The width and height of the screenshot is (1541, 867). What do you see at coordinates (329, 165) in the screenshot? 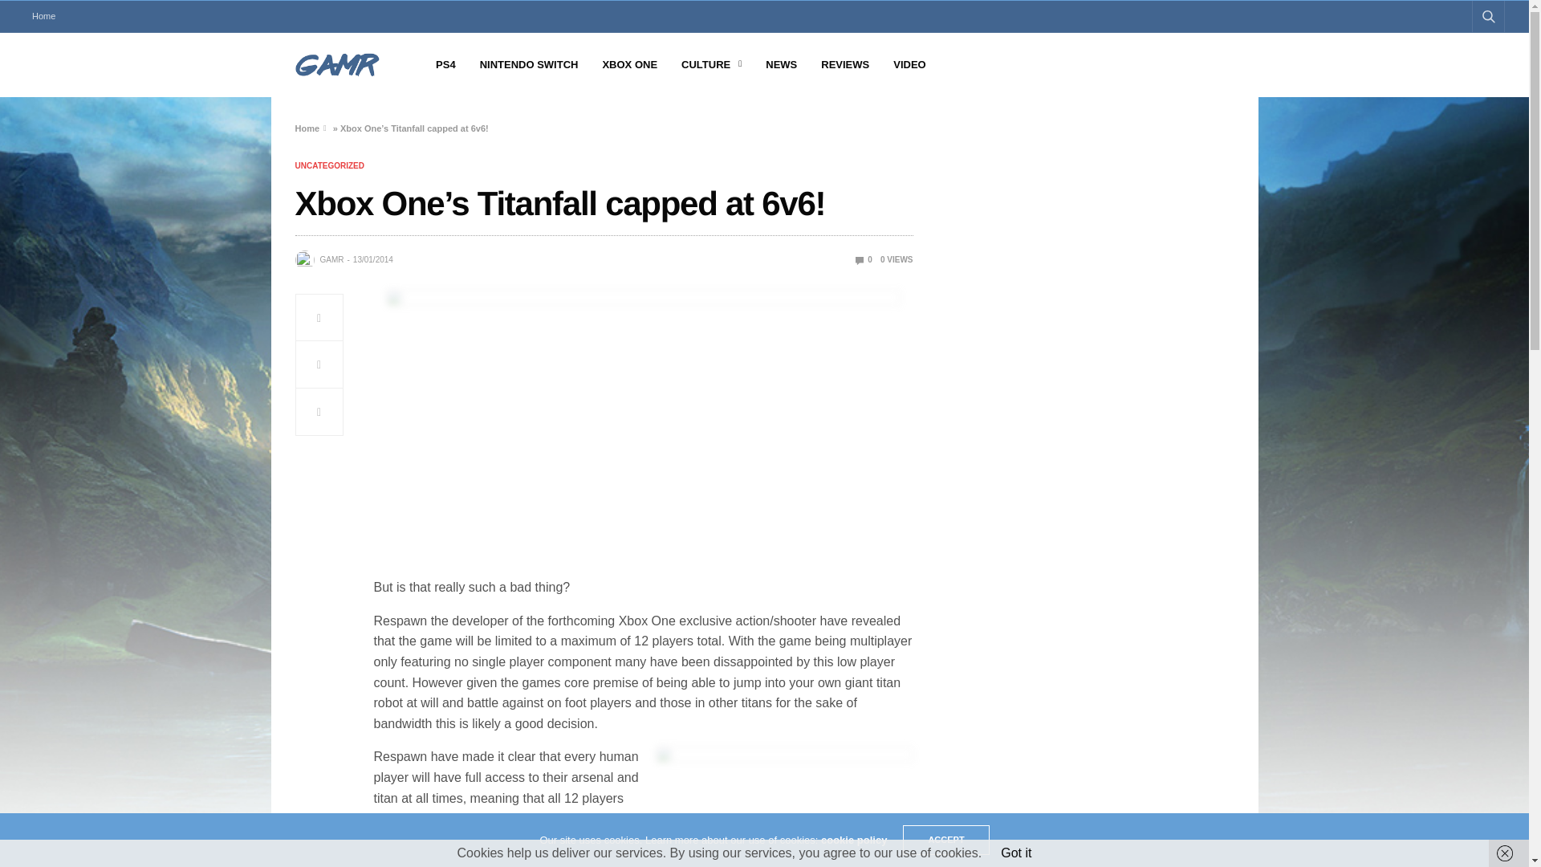
I see `UNCATEGORIZED` at bounding box center [329, 165].